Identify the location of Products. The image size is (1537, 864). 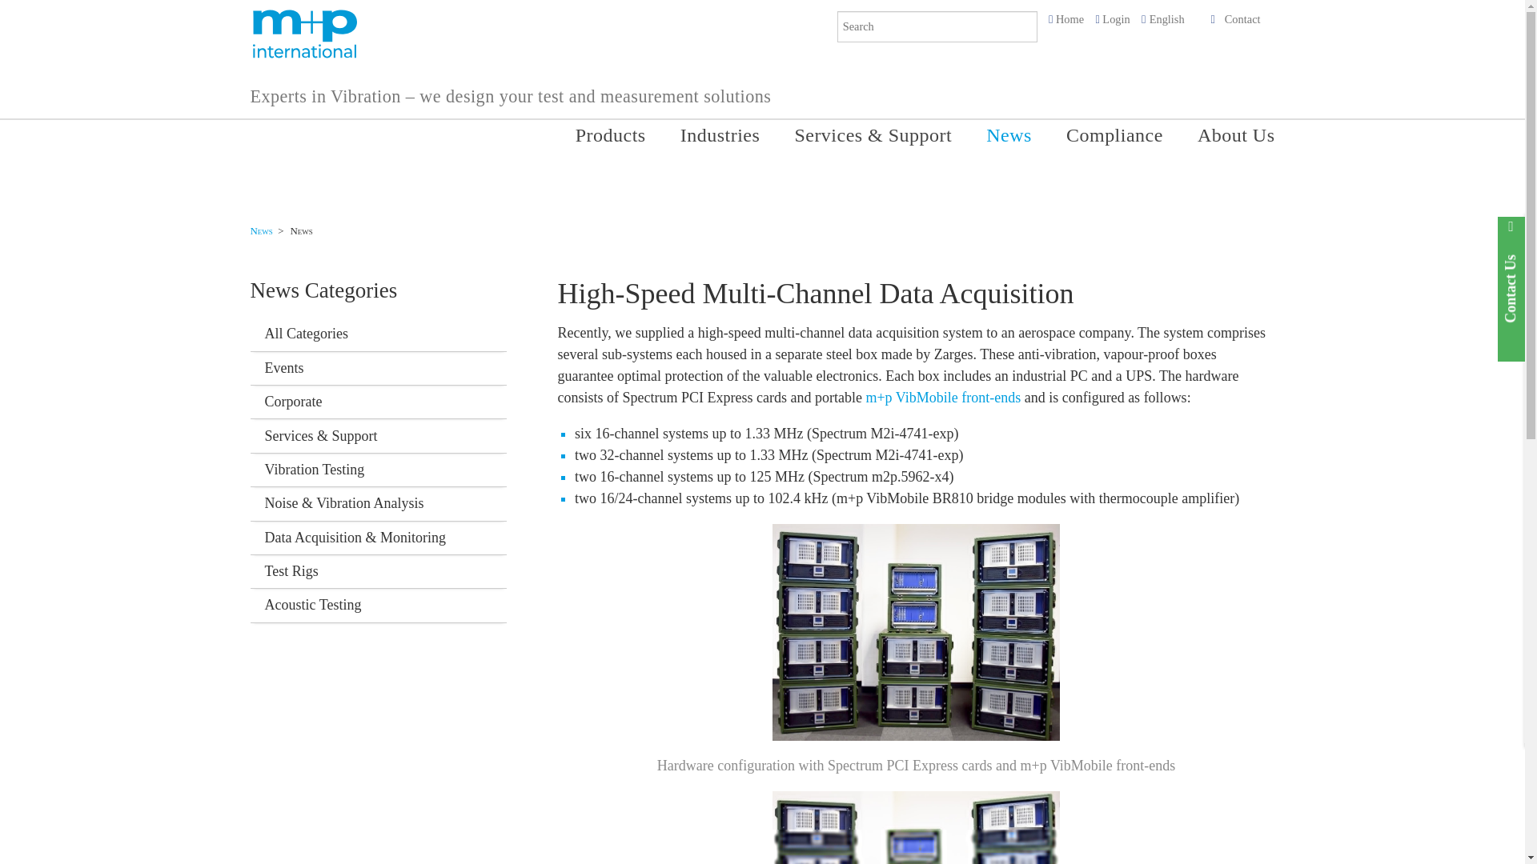
(608, 140).